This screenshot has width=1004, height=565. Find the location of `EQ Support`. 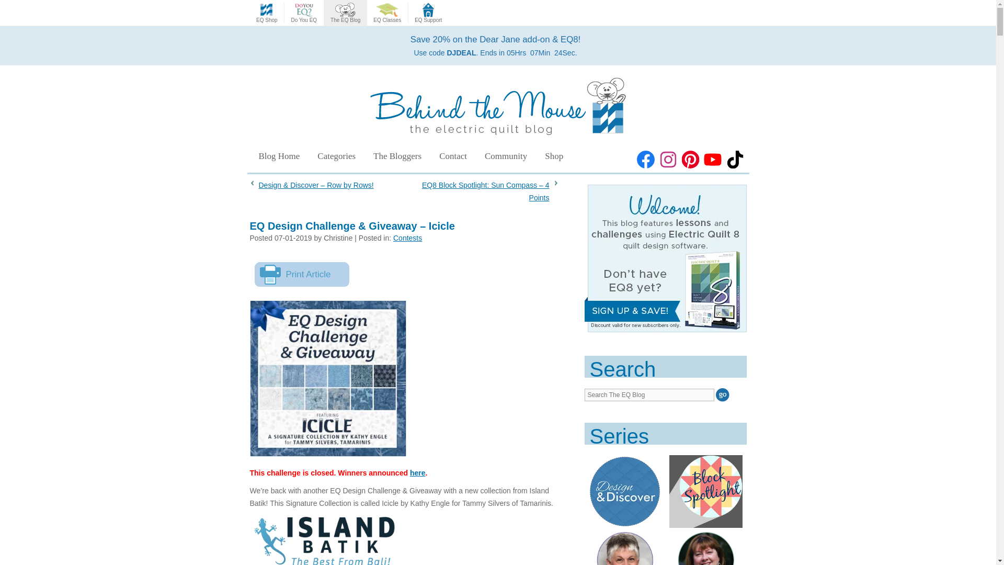

EQ Support is located at coordinates (428, 13).